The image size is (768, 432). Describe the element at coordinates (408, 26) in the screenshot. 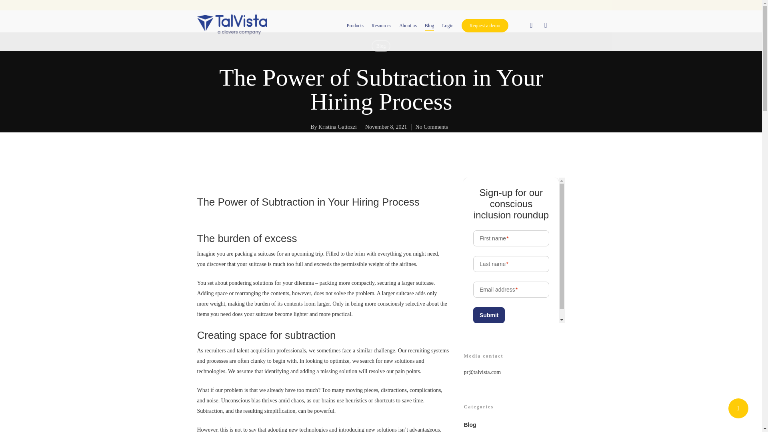

I see `About us` at that location.